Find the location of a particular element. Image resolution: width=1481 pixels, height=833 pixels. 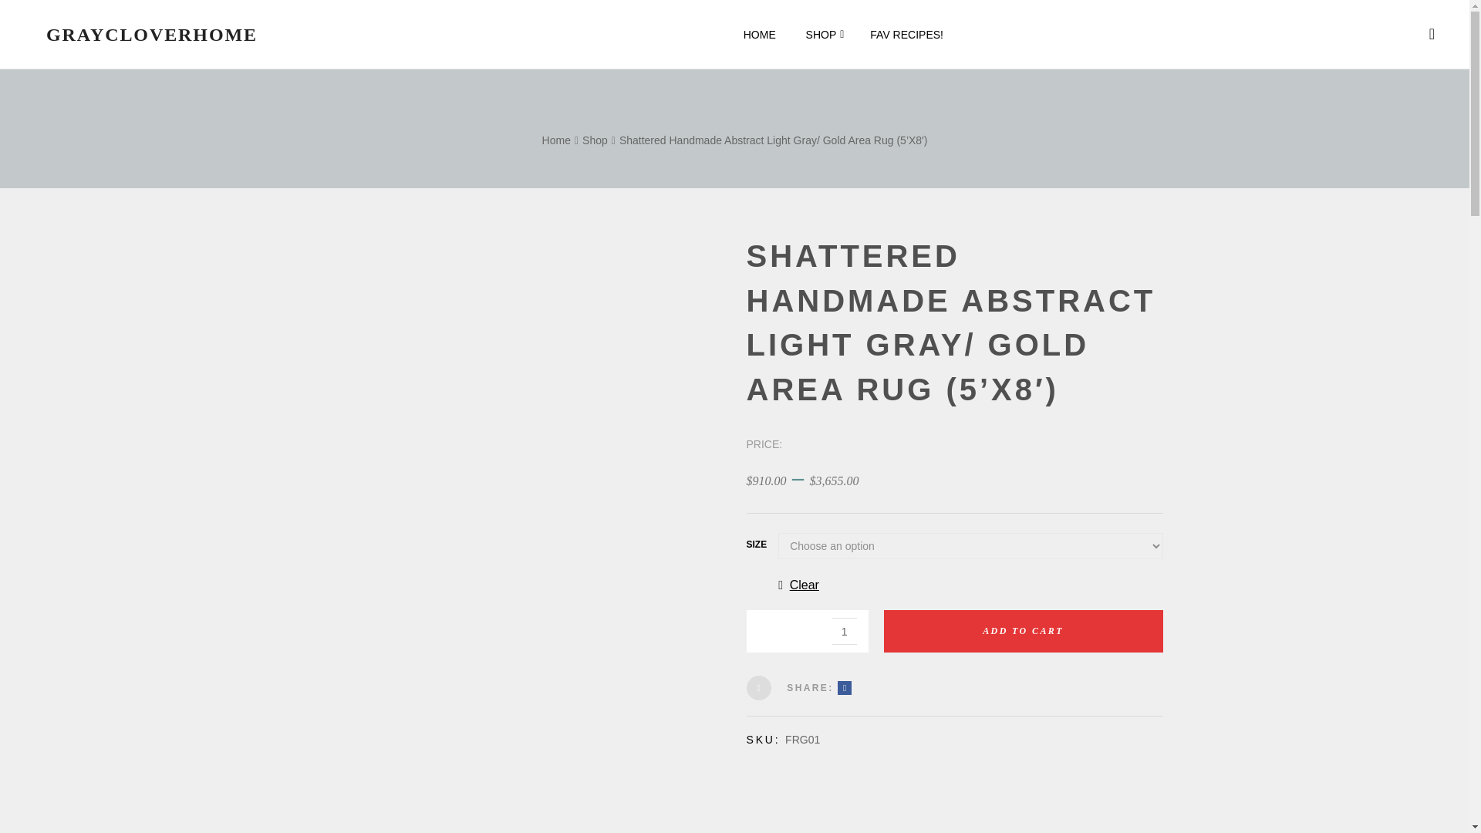

Home is located at coordinates (555, 140).